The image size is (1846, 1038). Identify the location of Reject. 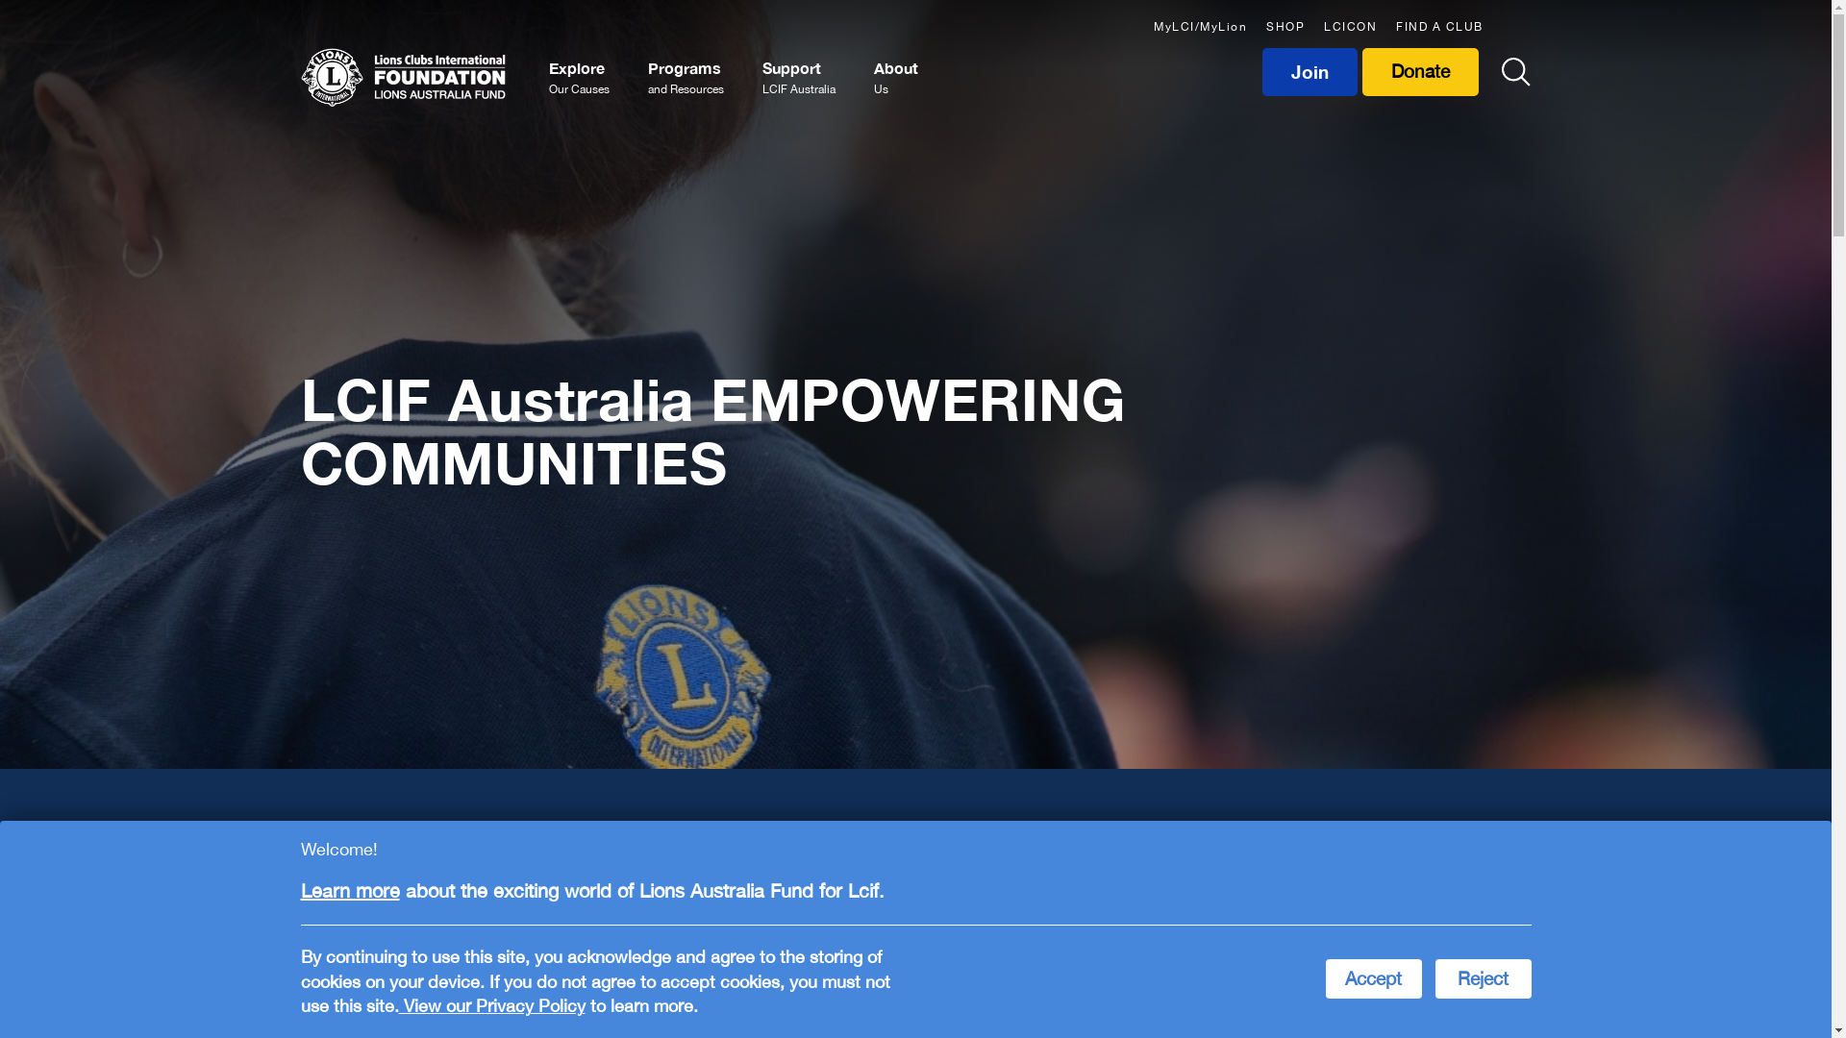
(1483, 978).